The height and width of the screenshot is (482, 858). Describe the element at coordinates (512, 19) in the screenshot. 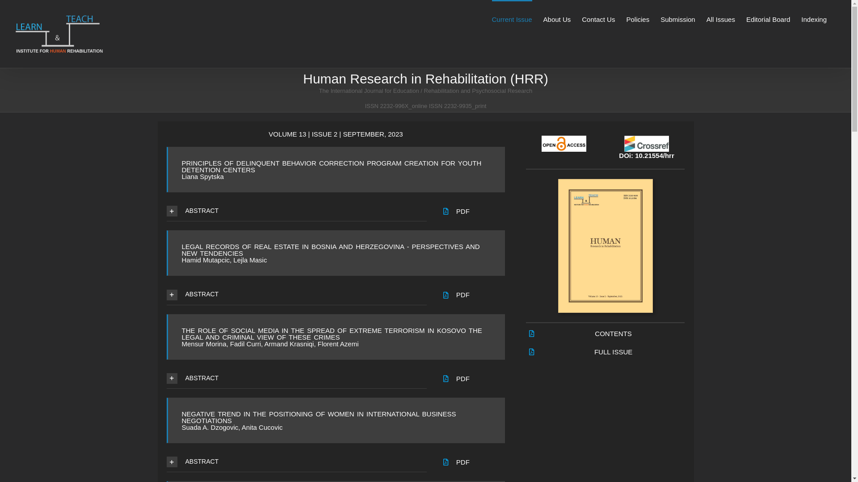

I see `Current Issue` at that location.